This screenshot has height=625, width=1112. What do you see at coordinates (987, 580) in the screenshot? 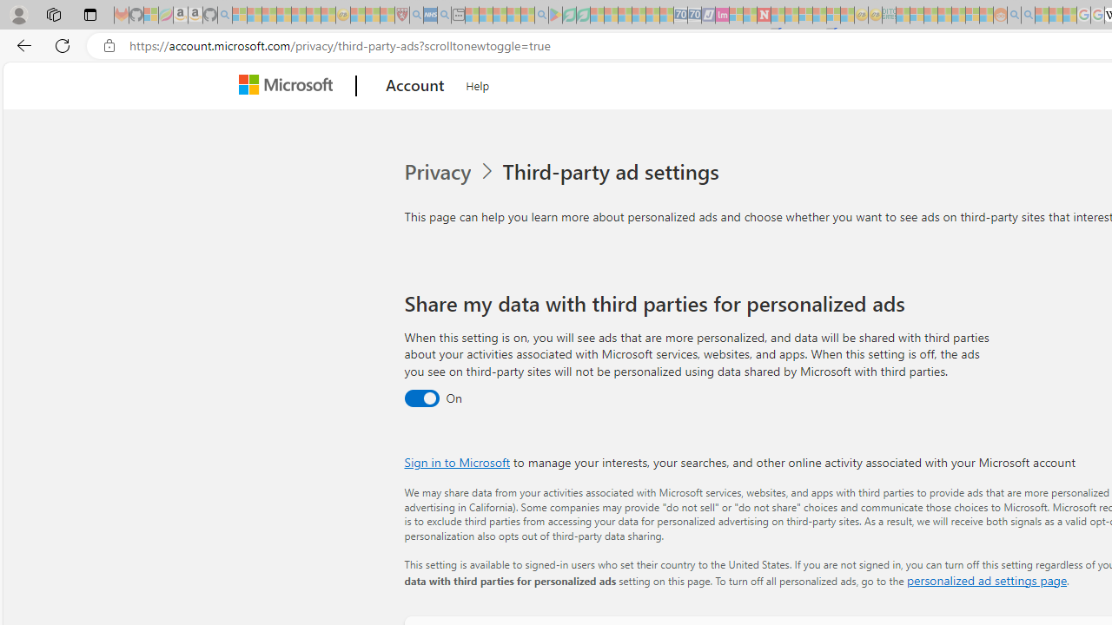
I see `personalized ad settings page` at bounding box center [987, 580].